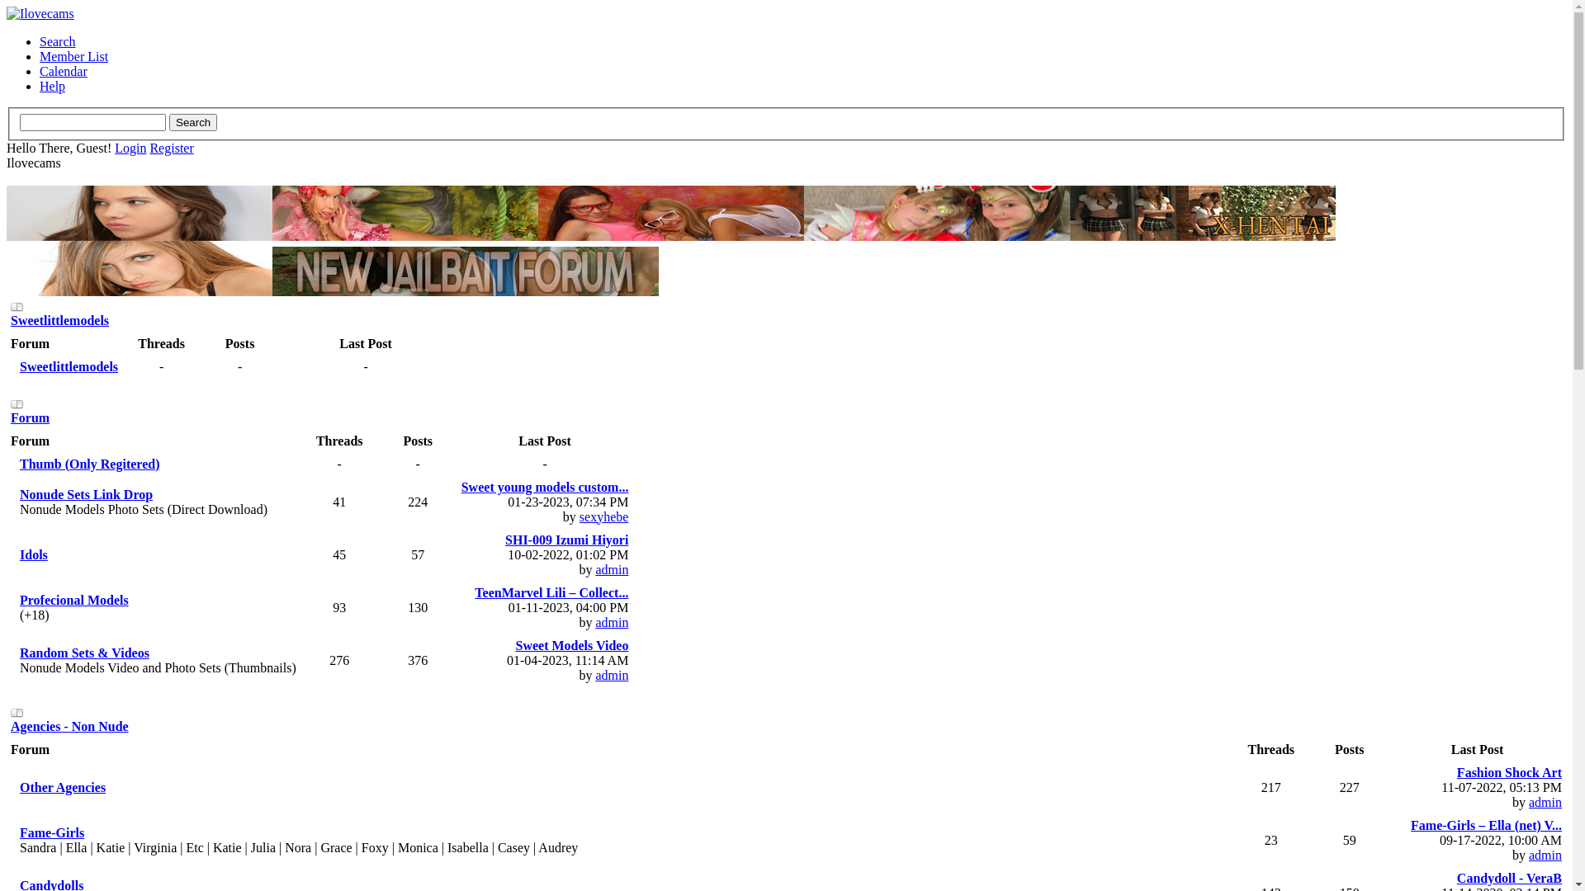 This screenshot has width=1585, height=891. Describe the element at coordinates (573, 645) in the screenshot. I see `Sweet Models Video` at that location.